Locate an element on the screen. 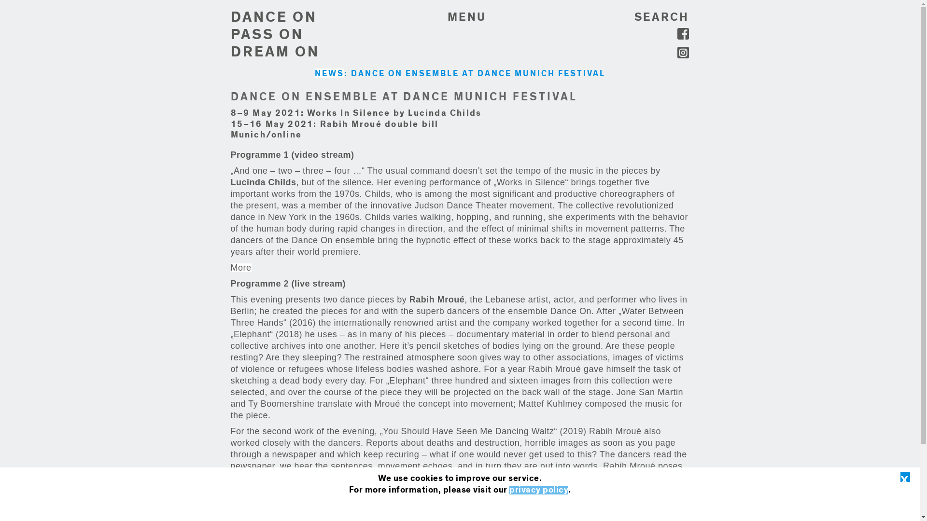 This screenshot has width=927, height=521. More is located at coordinates (241, 493).